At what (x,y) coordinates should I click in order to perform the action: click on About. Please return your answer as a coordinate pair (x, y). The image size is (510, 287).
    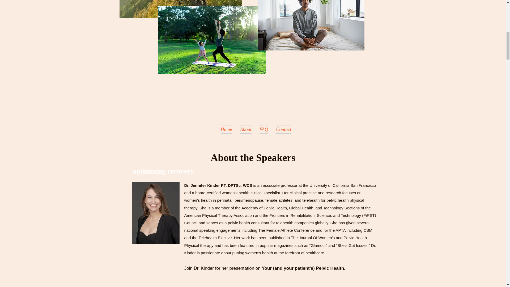
    Looking at the image, I should click on (245, 129).